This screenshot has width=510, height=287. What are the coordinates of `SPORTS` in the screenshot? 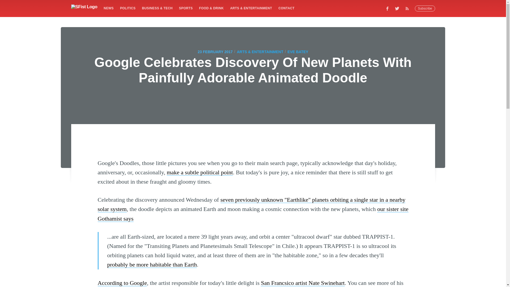 It's located at (186, 8).